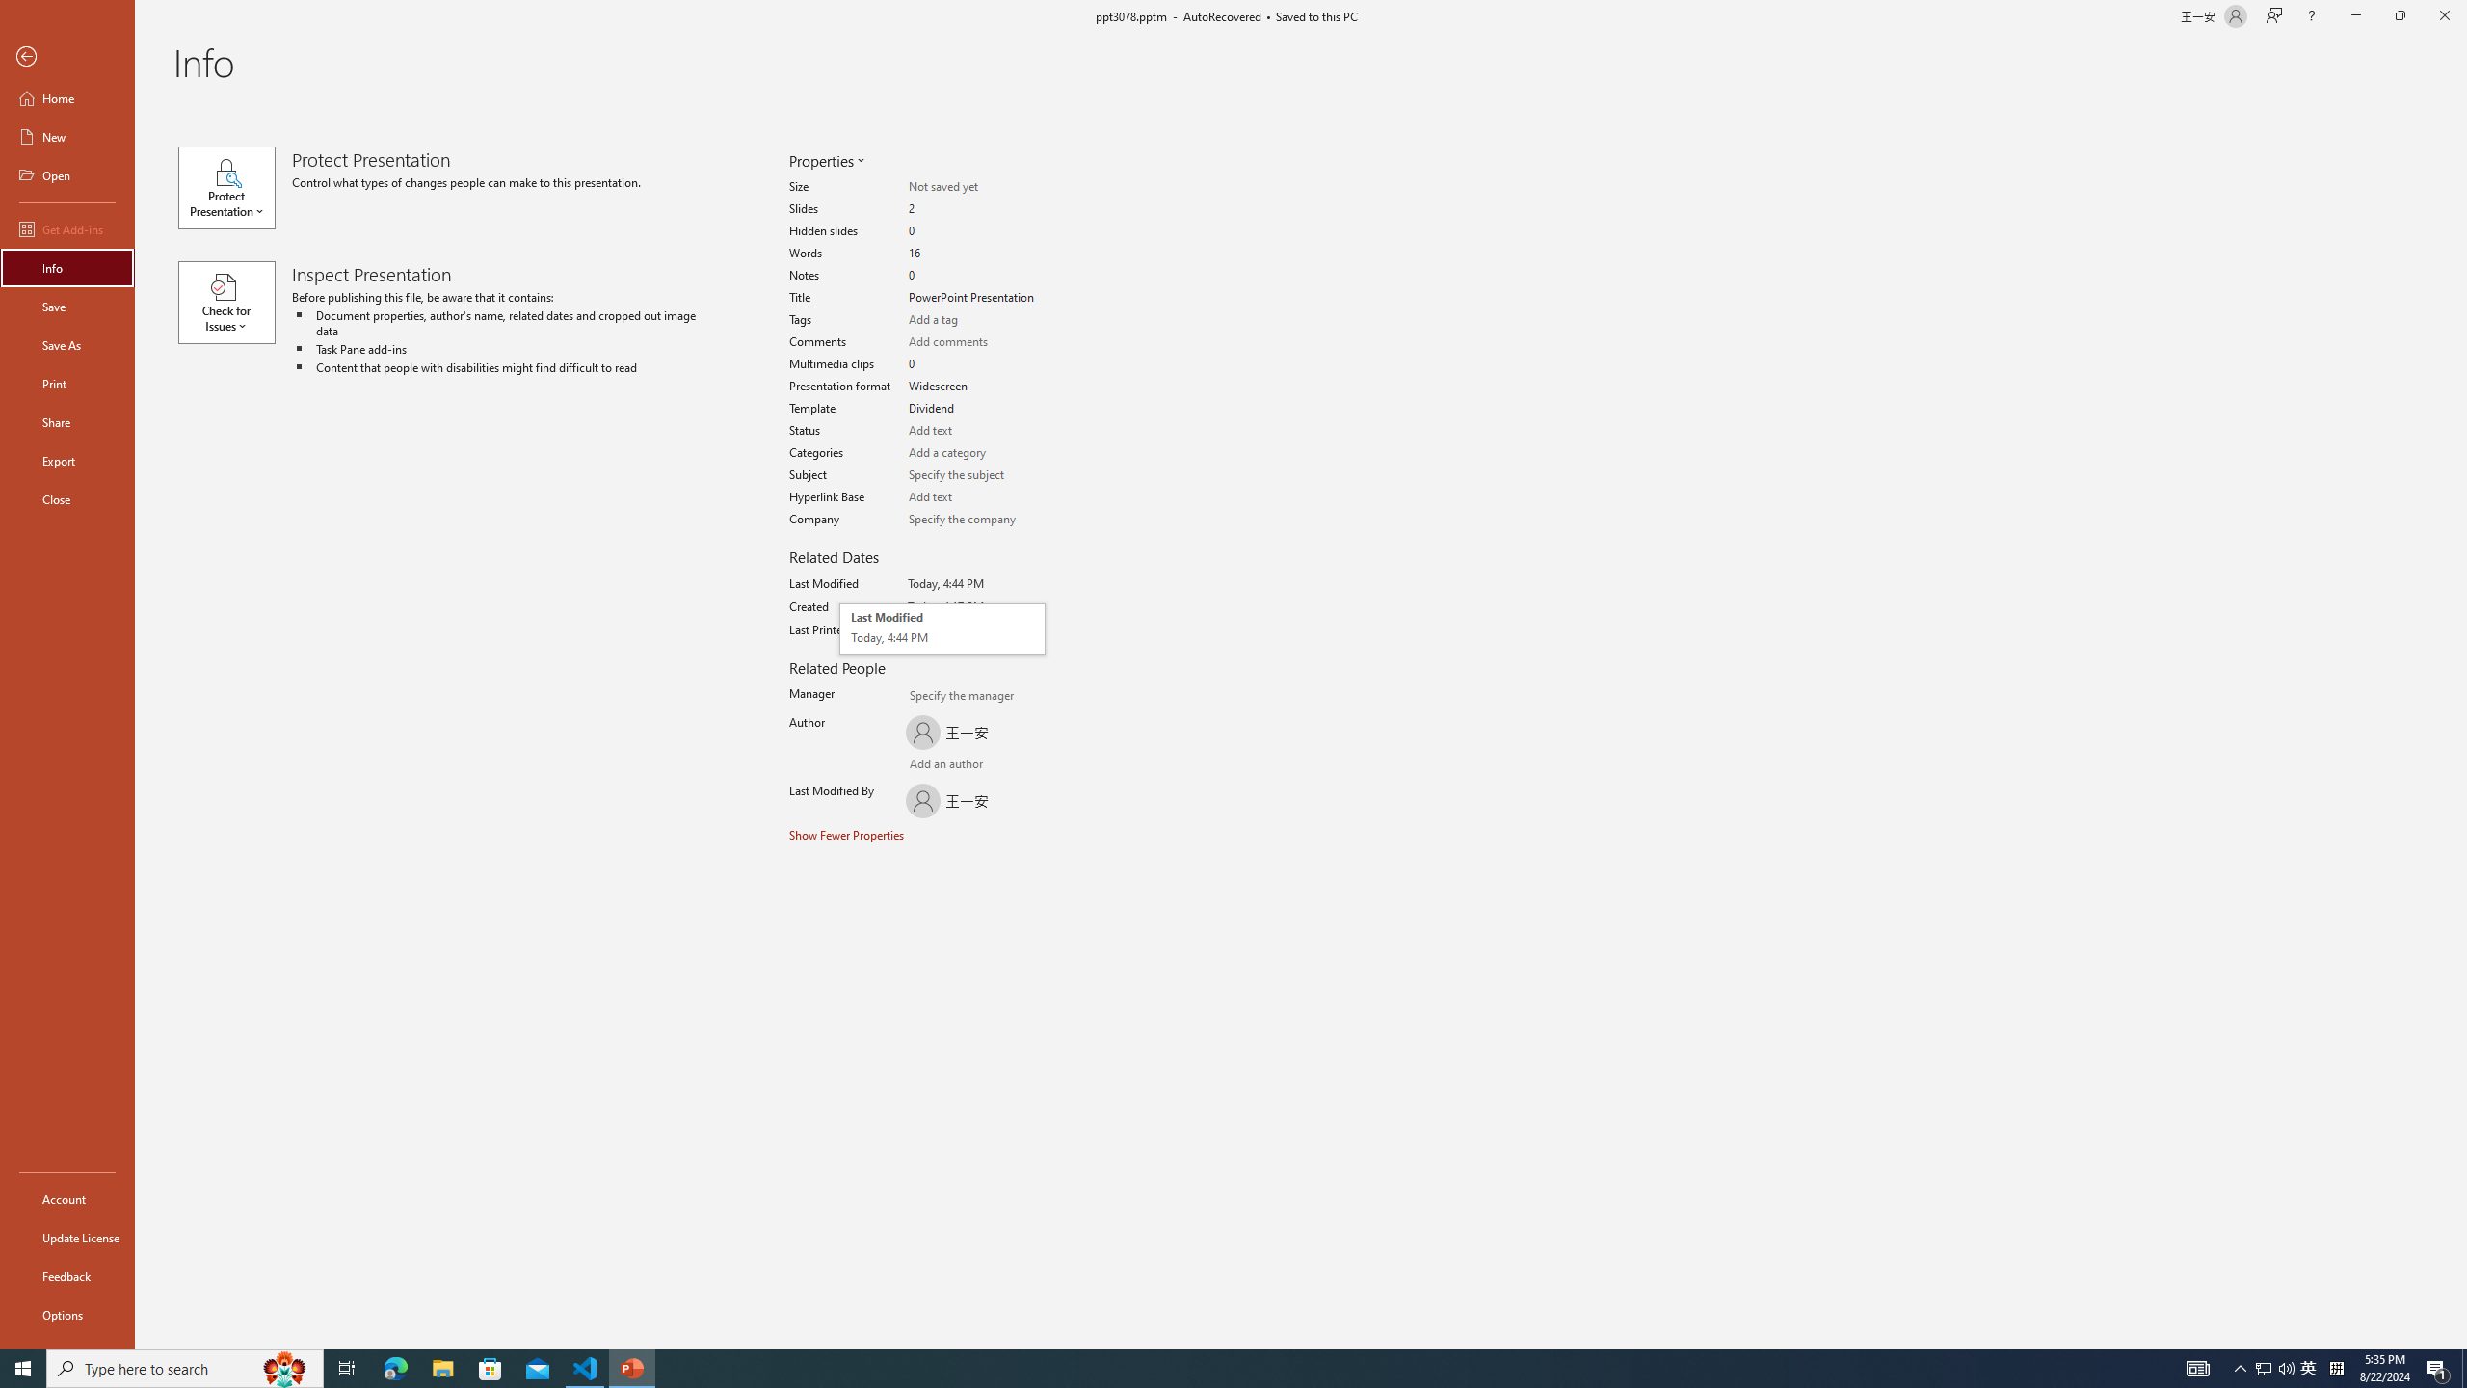 The height and width of the screenshot is (1388, 2467). What do you see at coordinates (1009, 765) in the screenshot?
I see `Browse Address Book` at bounding box center [1009, 765].